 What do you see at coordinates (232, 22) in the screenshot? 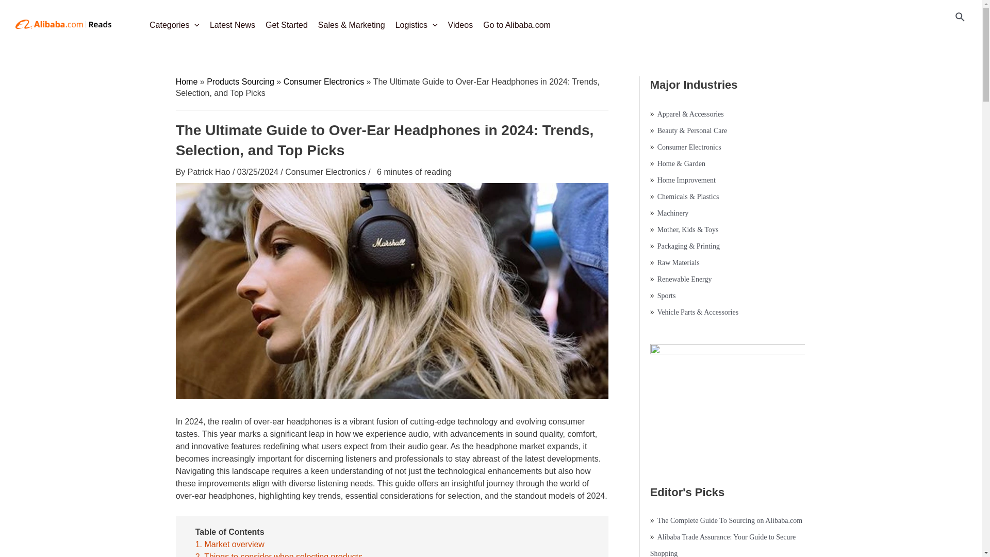
I see `Latest News` at bounding box center [232, 22].